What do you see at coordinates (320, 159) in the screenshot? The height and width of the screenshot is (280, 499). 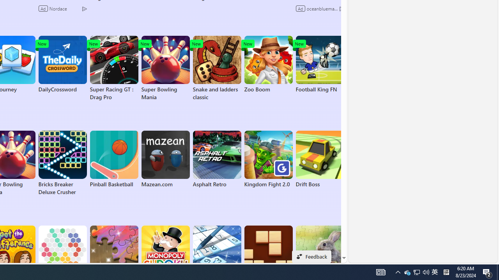 I see `Drift Boss` at bounding box center [320, 159].